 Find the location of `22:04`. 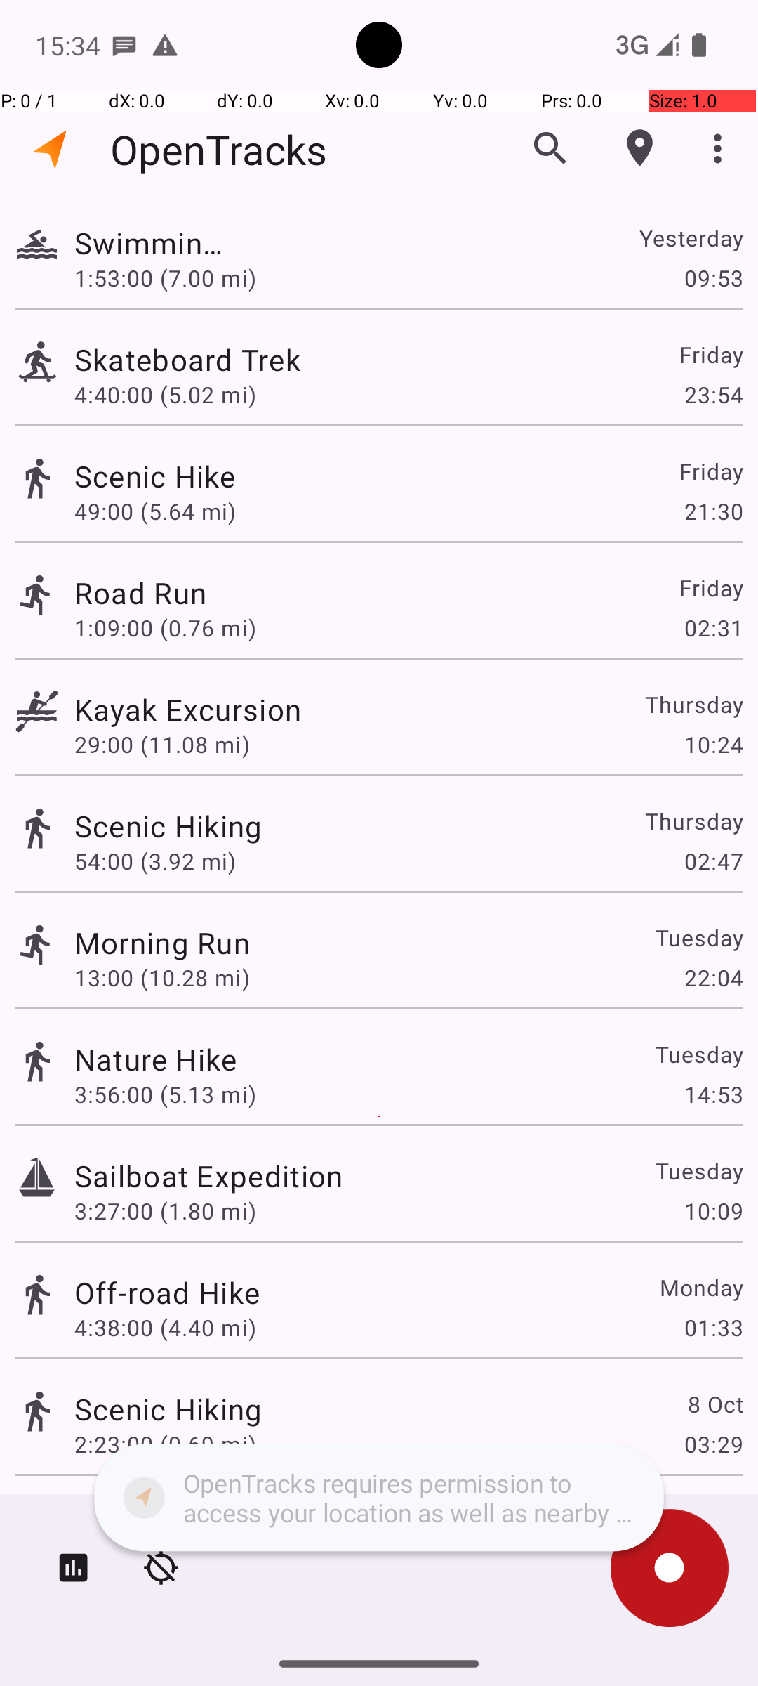

22:04 is located at coordinates (713, 978).